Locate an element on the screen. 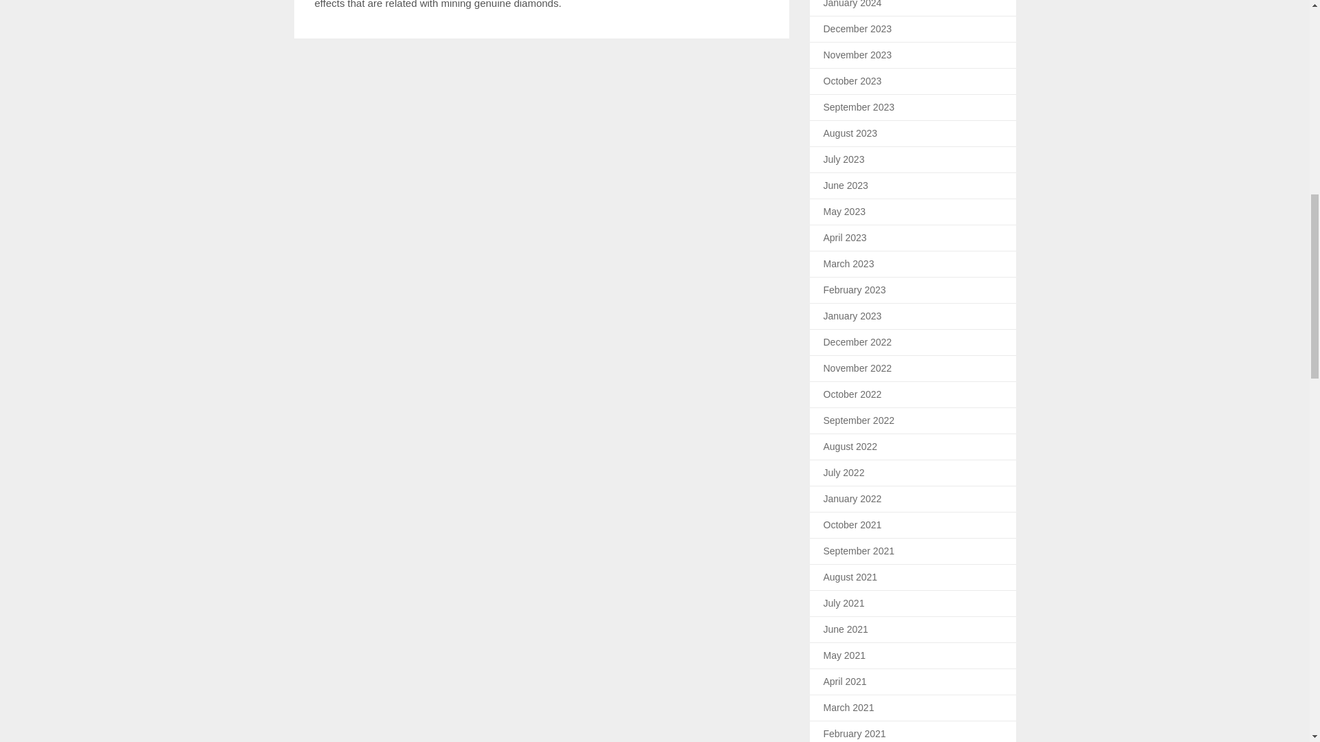 This screenshot has height=742, width=1320. November 2022 is located at coordinates (858, 368).